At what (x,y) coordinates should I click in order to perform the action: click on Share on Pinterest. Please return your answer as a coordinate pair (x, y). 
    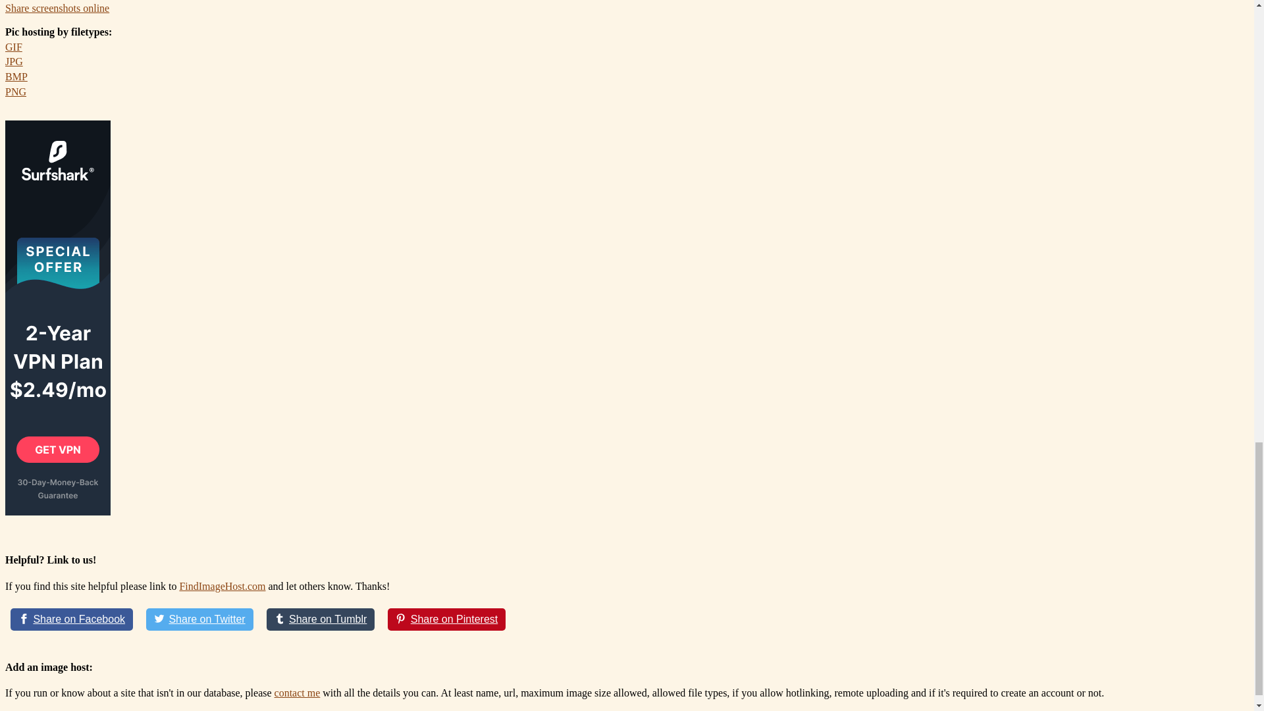
    Looking at the image, I should click on (446, 619).